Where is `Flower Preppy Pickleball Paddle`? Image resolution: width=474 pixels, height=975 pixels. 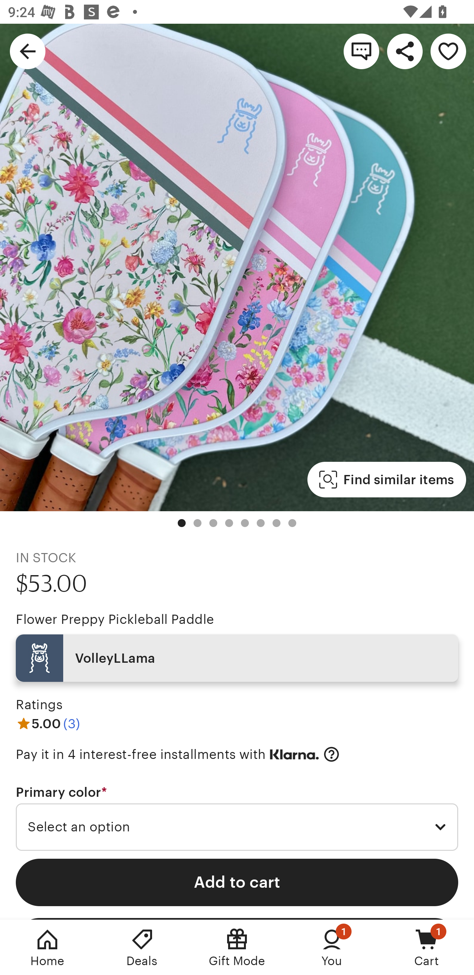
Flower Preppy Pickleball Paddle is located at coordinates (115, 619).